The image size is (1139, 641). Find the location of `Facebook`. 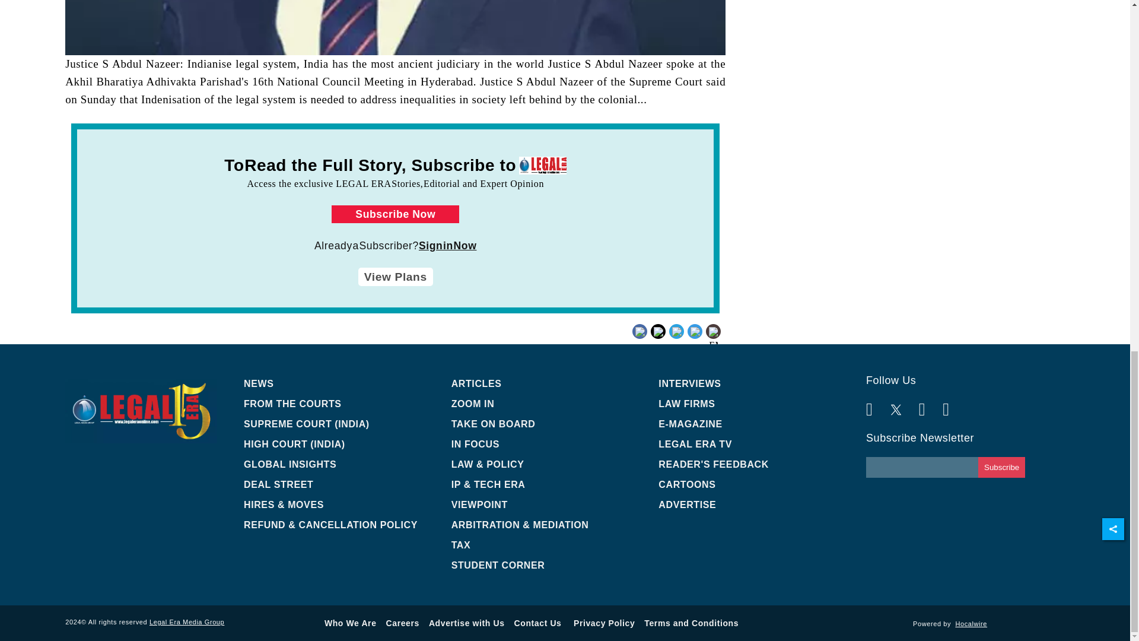

Facebook is located at coordinates (661, 330).